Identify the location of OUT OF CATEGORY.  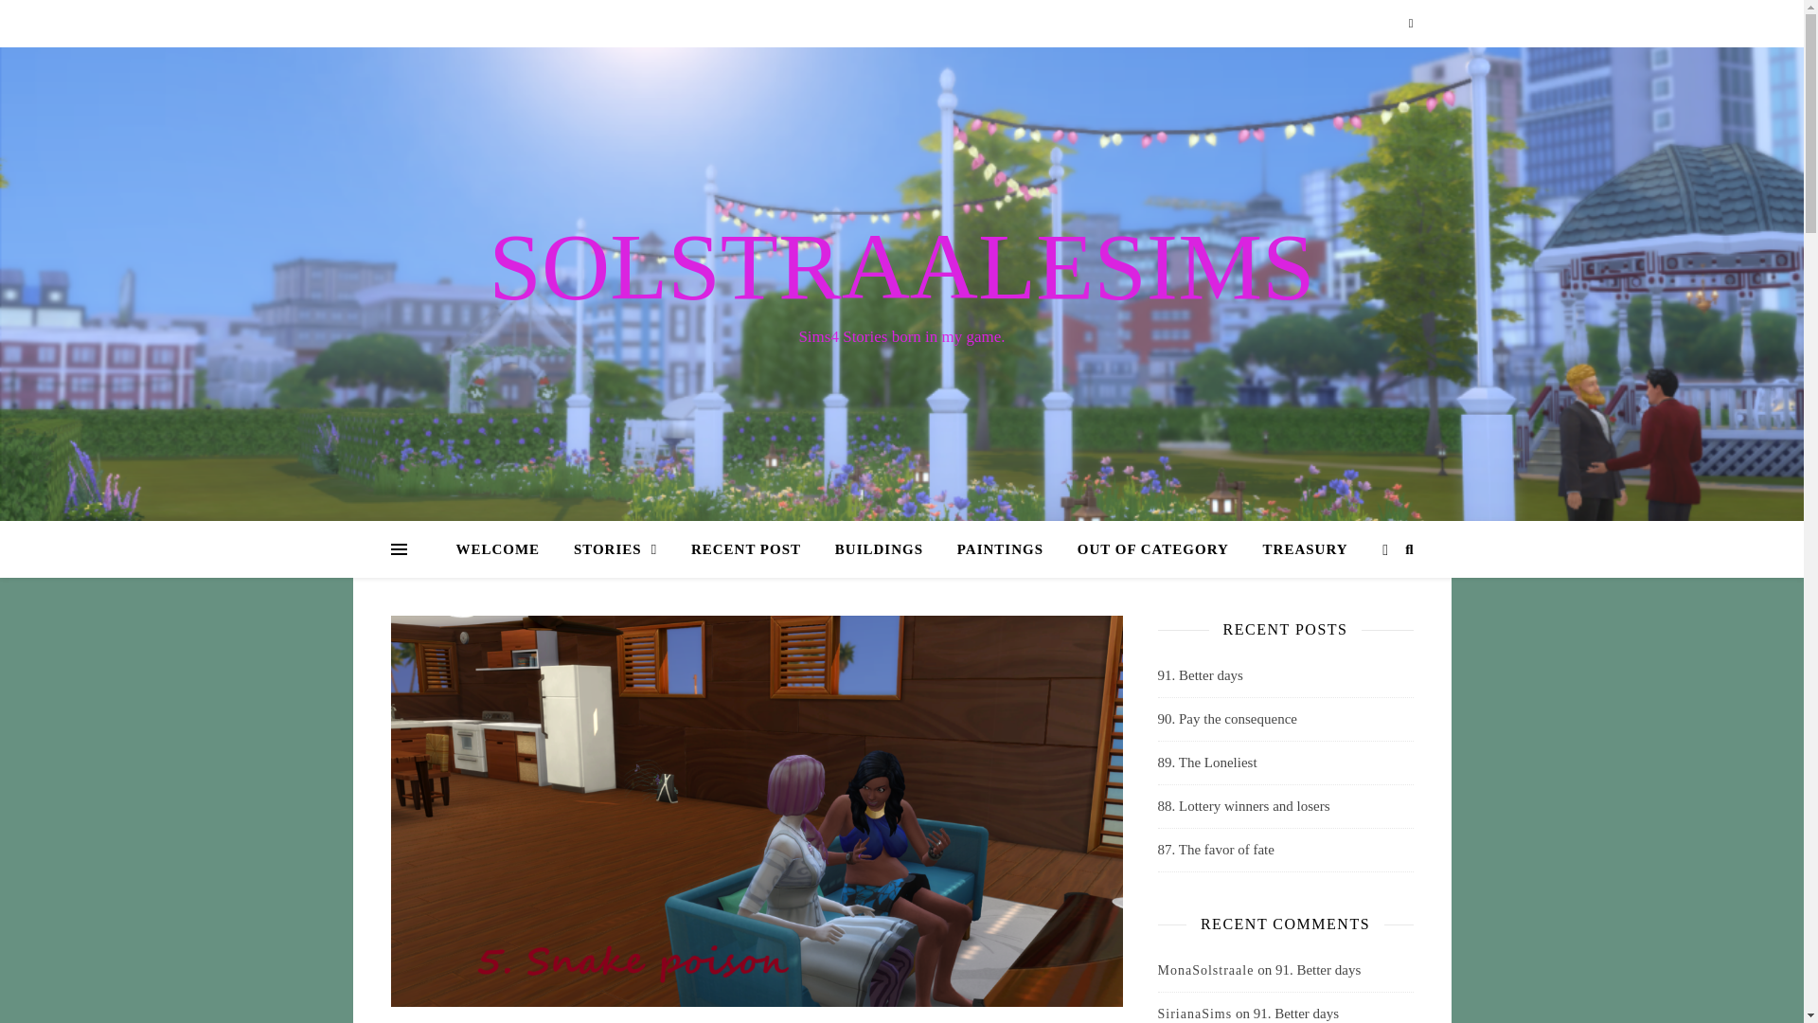
(1152, 549).